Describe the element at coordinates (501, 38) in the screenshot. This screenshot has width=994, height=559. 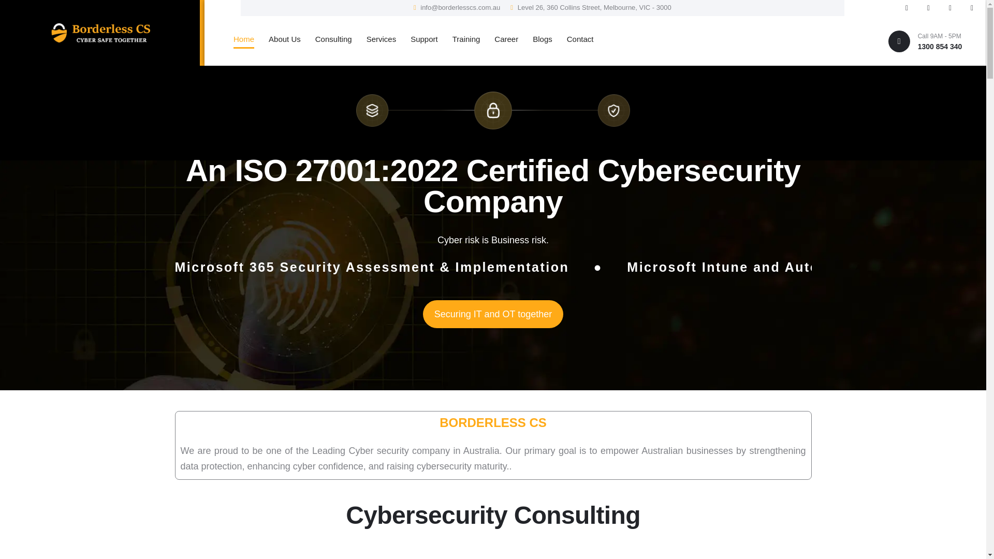
I see `Career` at that location.